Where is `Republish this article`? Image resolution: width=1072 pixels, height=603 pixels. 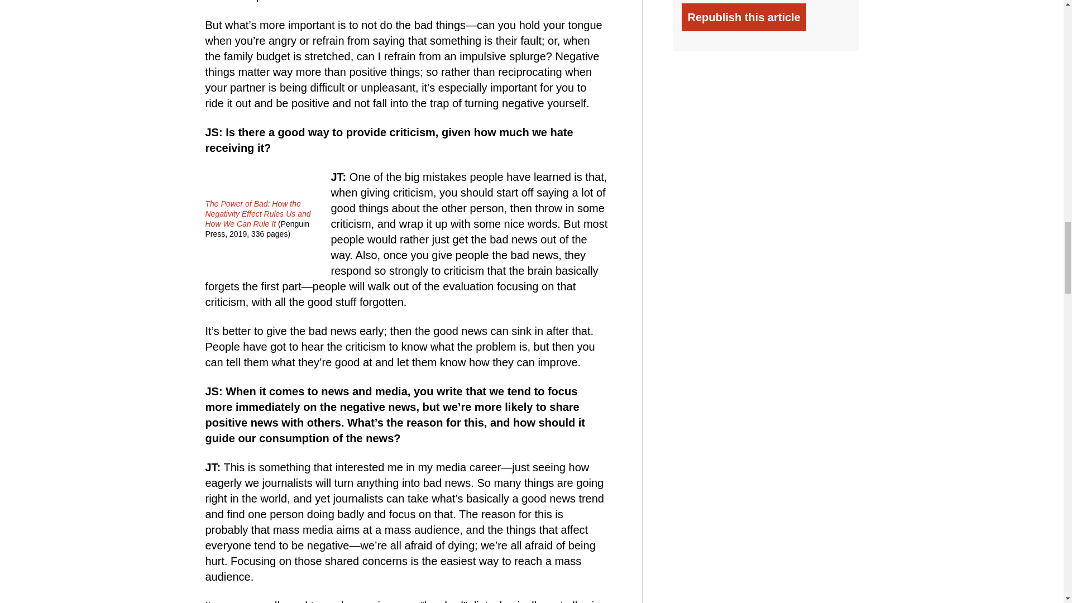
Republish this article is located at coordinates (744, 17).